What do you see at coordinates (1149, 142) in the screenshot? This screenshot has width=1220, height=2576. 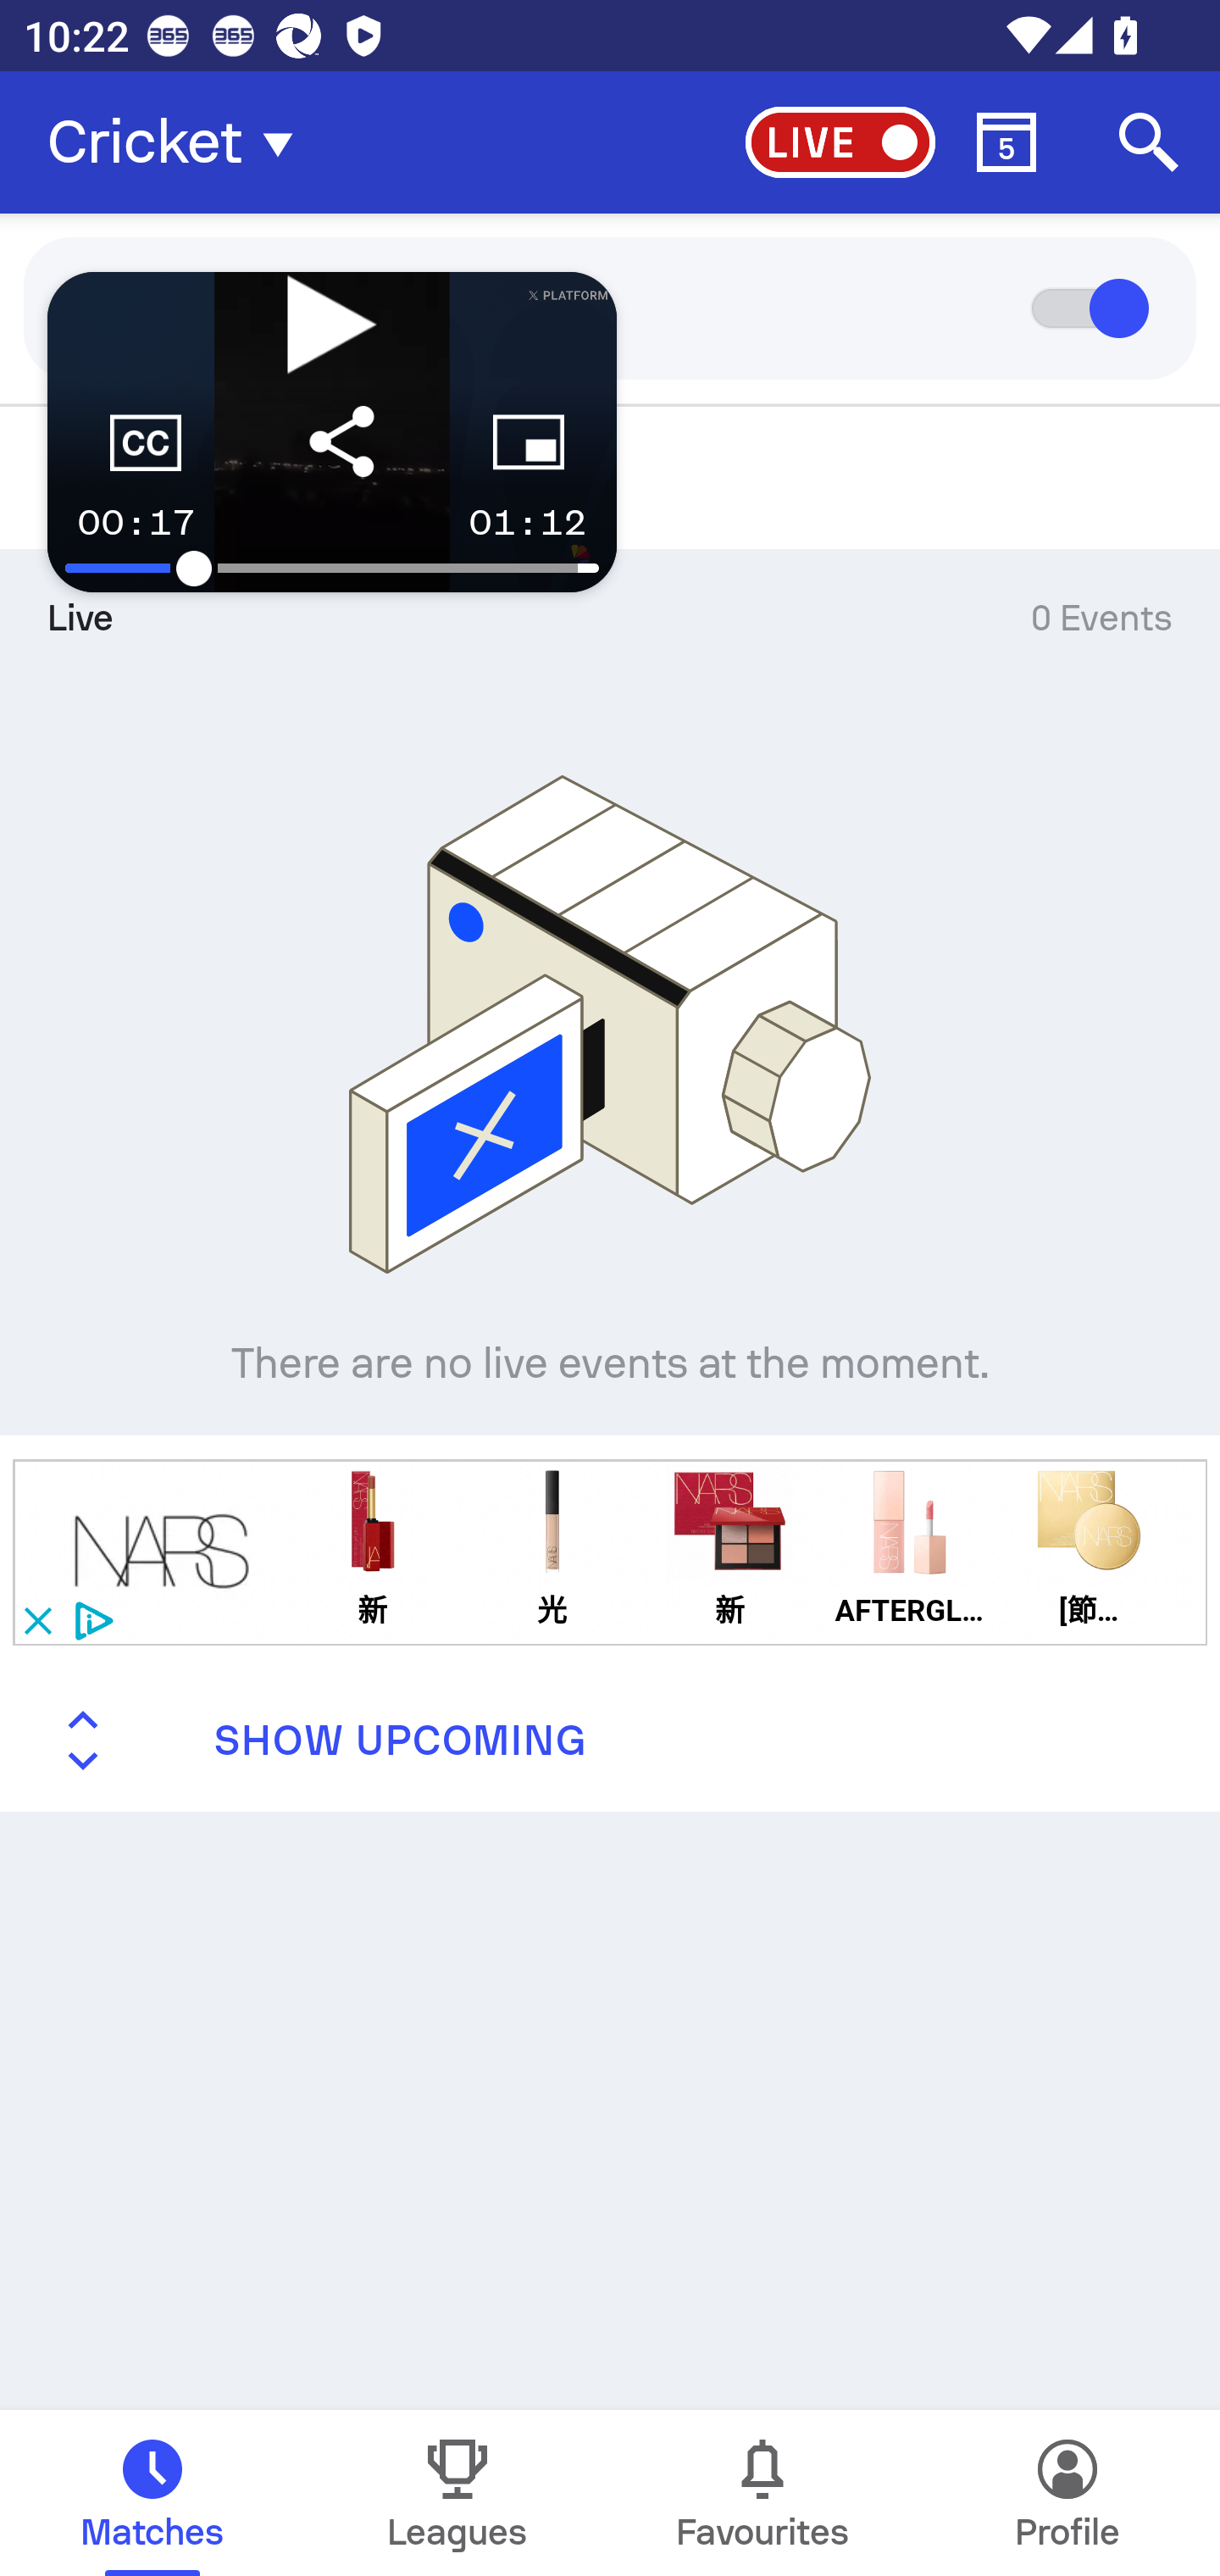 I see `Search` at bounding box center [1149, 142].